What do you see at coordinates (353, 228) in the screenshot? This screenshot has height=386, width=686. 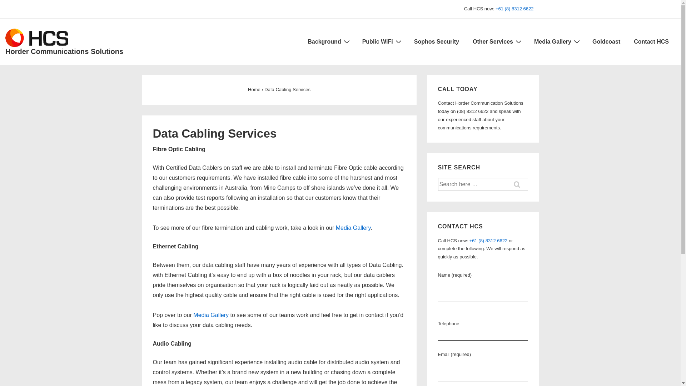 I see `Media Gallery` at bounding box center [353, 228].